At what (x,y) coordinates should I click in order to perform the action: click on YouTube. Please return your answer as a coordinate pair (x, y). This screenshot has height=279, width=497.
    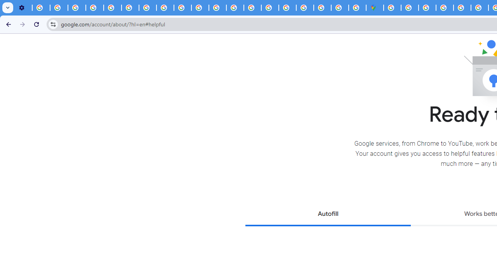
    Looking at the image, I should click on (130, 8).